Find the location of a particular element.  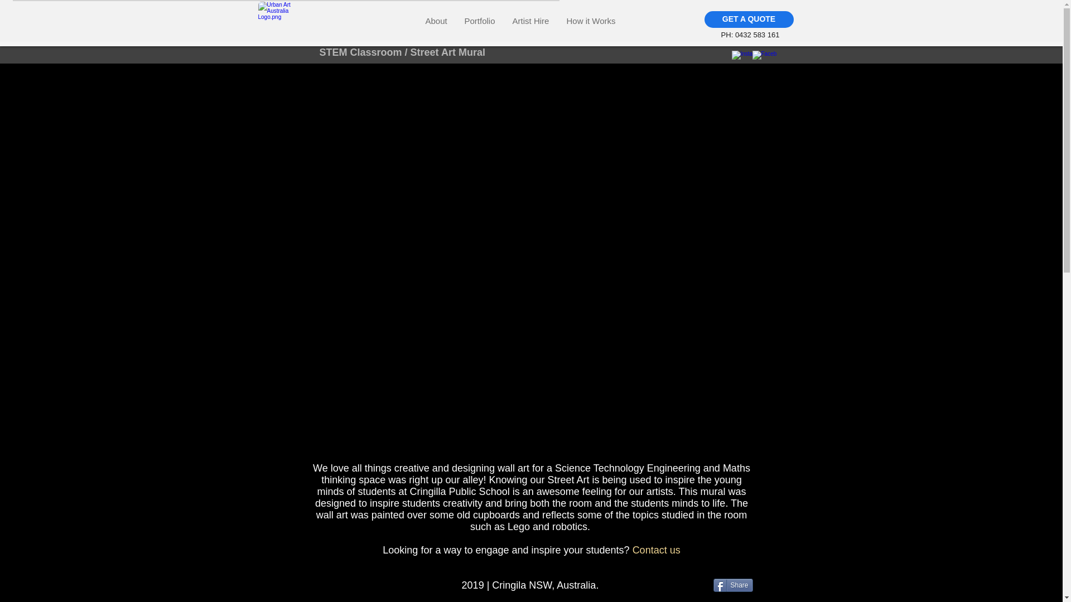

How it Works is located at coordinates (591, 20).